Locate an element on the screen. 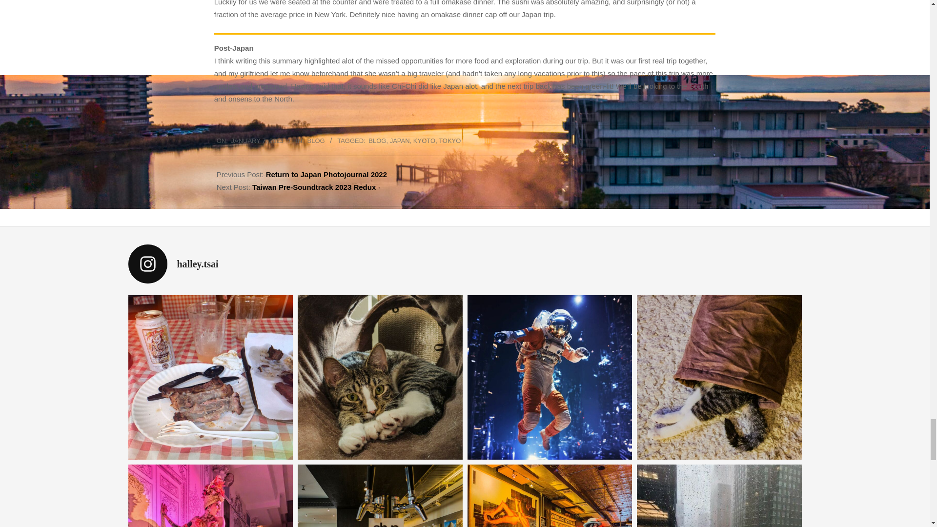  Saturday, January 7, 2023, 7:24 pm is located at coordinates (258, 141).